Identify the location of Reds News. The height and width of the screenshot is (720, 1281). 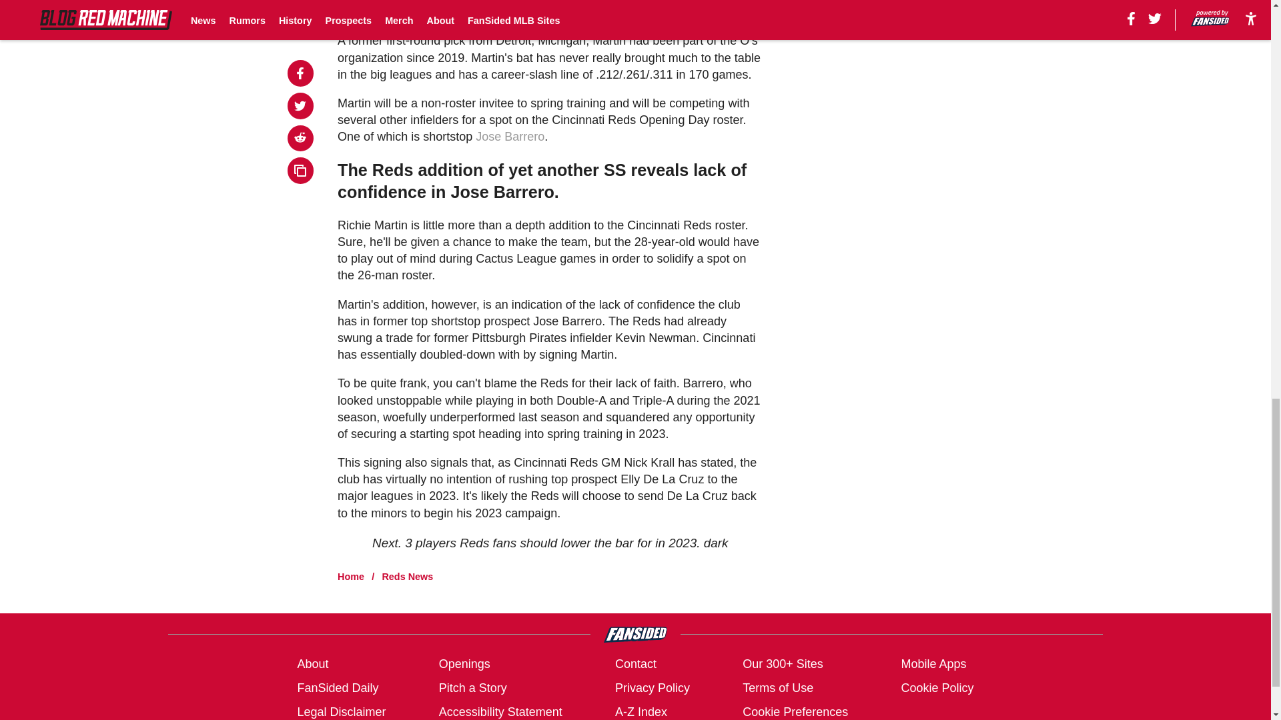
(407, 576).